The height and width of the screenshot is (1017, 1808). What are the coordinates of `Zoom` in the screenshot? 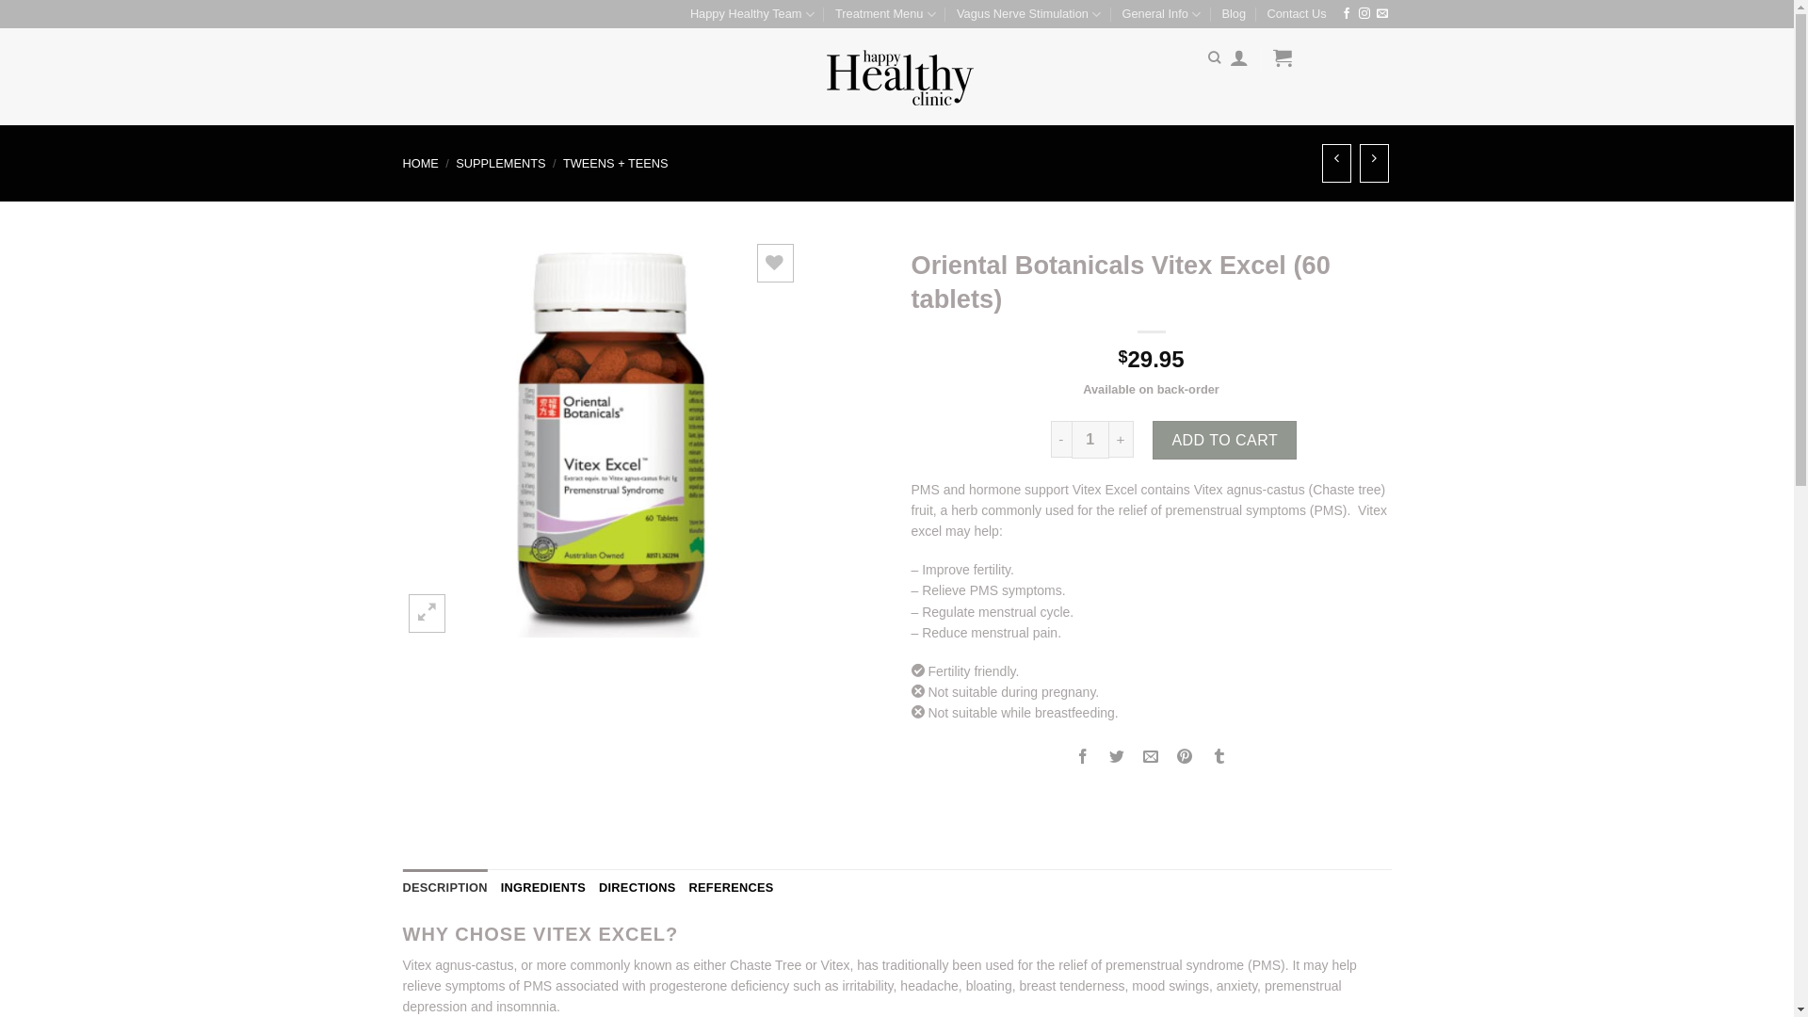 It's located at (428, 614).